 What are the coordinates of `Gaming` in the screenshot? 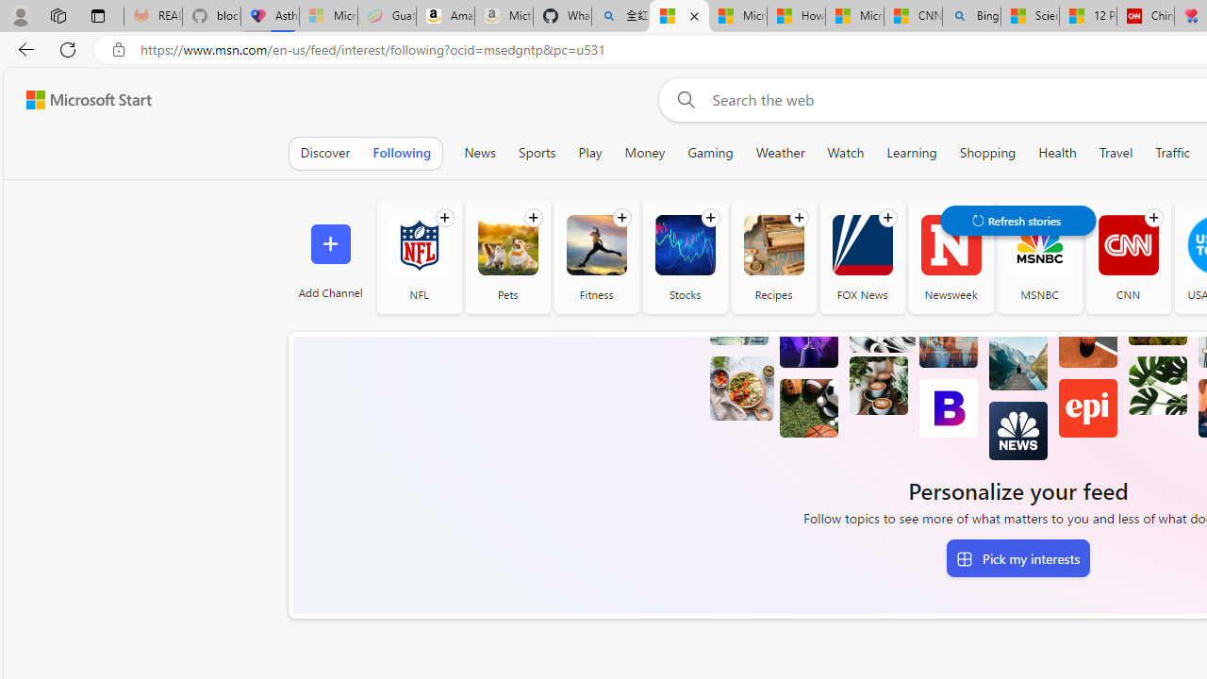 It's located at (709, 153).